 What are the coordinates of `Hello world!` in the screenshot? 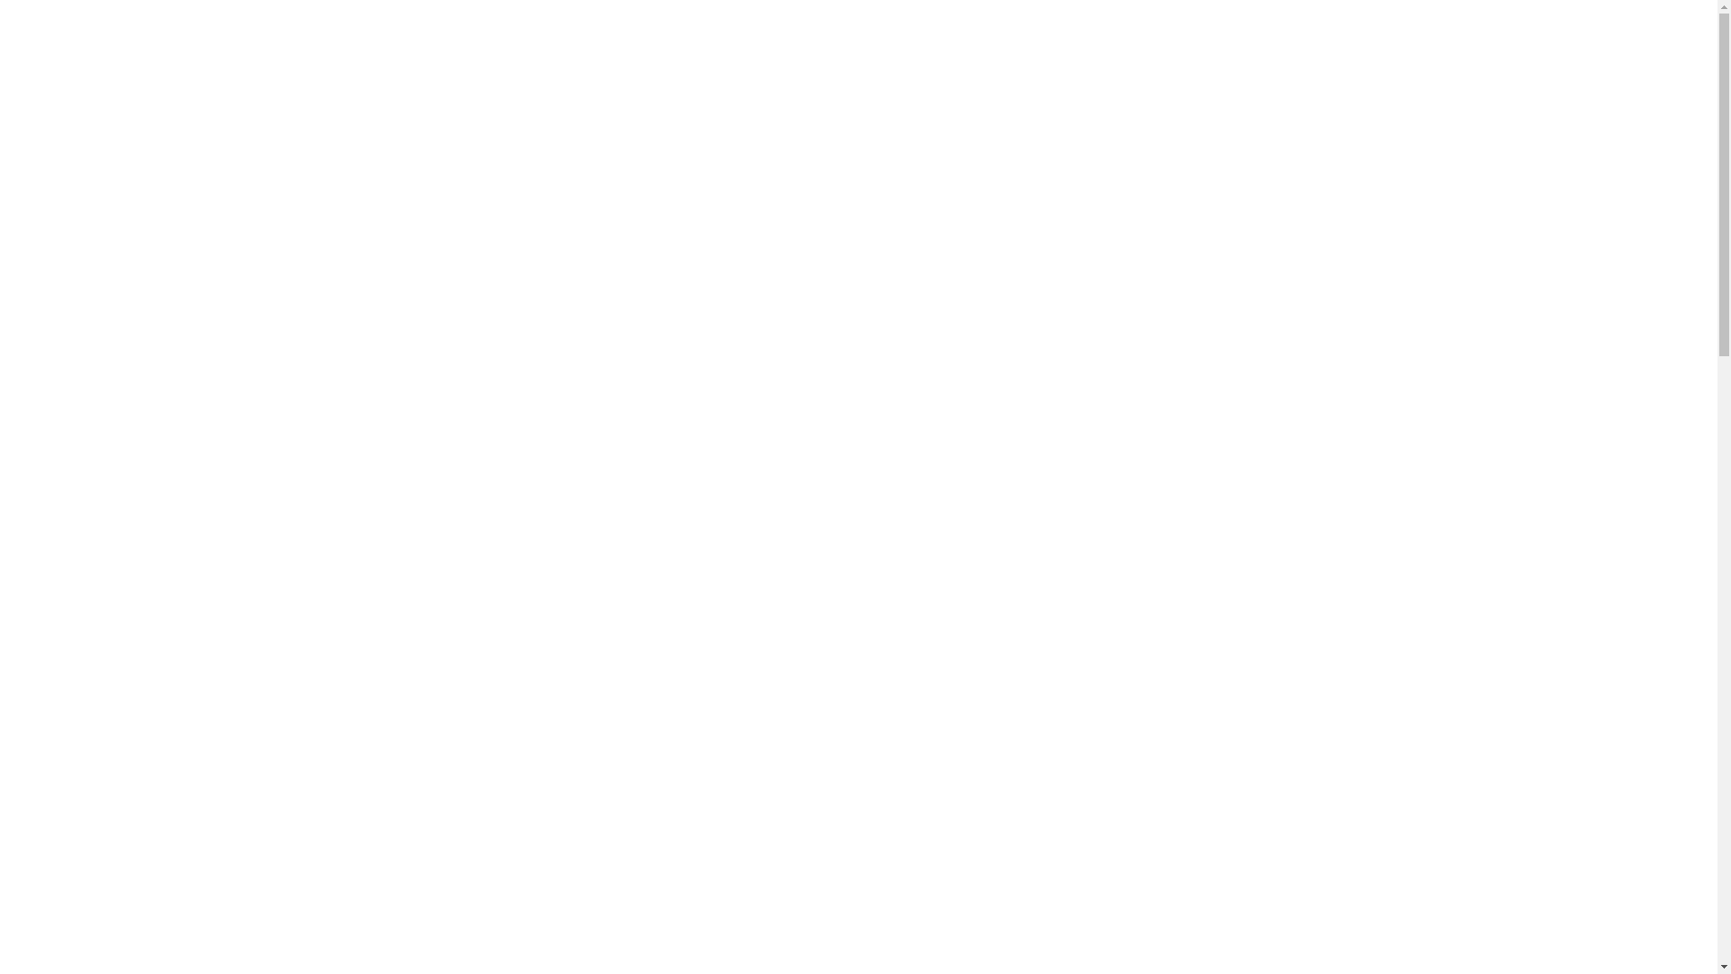 It's located at (1192, 225).